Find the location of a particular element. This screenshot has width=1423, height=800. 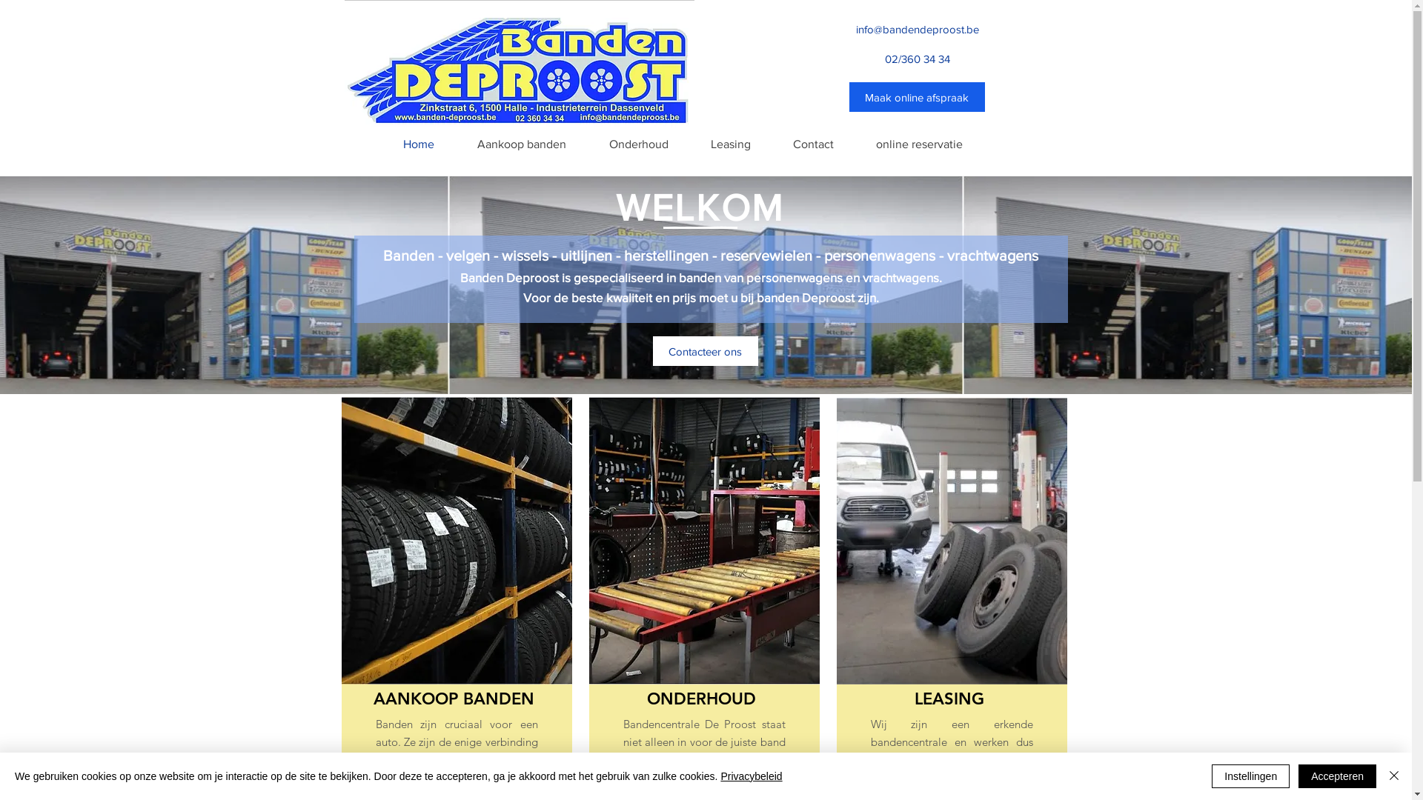

Accepteren is located at coordinates (1337, 776).